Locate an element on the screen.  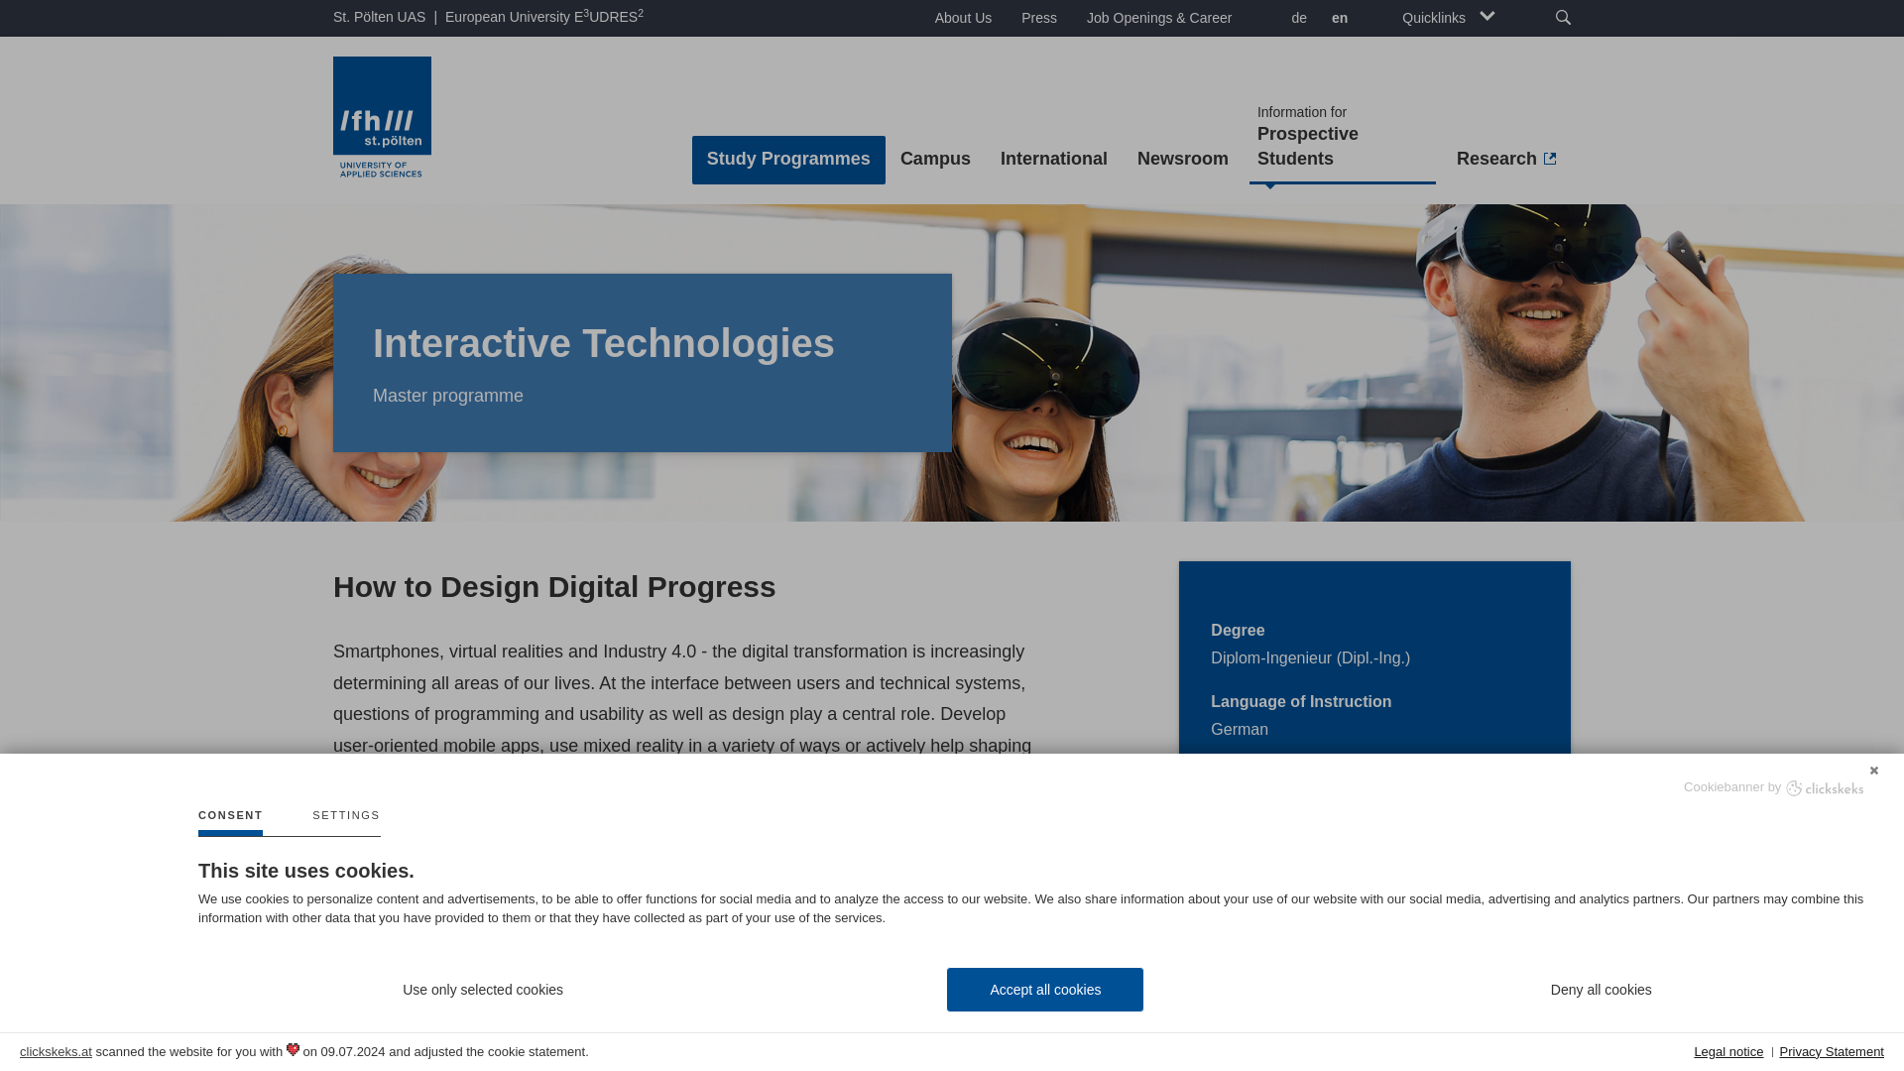
Campus is located at coordinates (543, 17).